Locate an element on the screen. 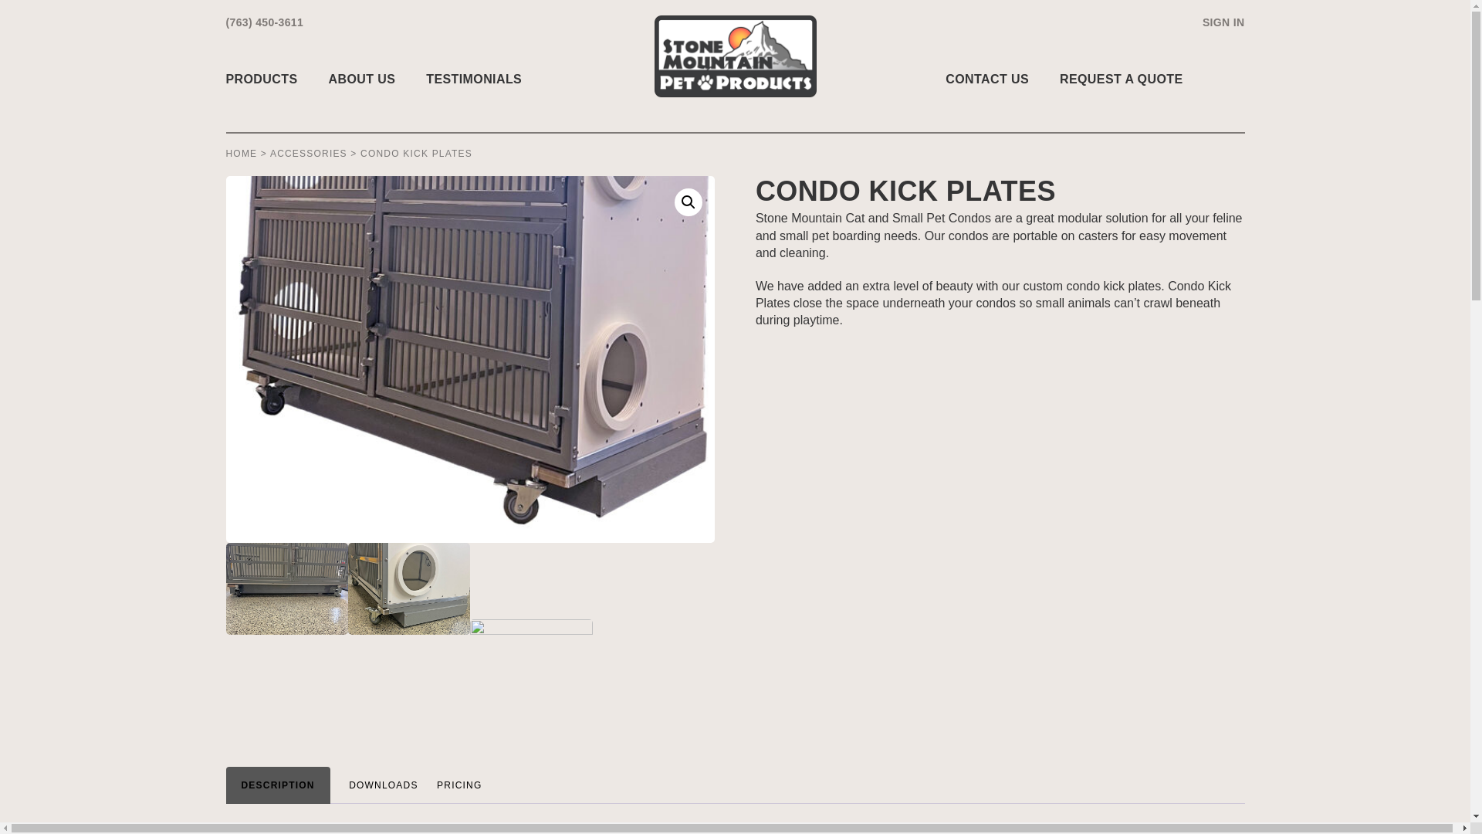 The image size is (1482, 834). Condo-Kick-Plates-Side-1000x750 is located at coordinates (409, 588).